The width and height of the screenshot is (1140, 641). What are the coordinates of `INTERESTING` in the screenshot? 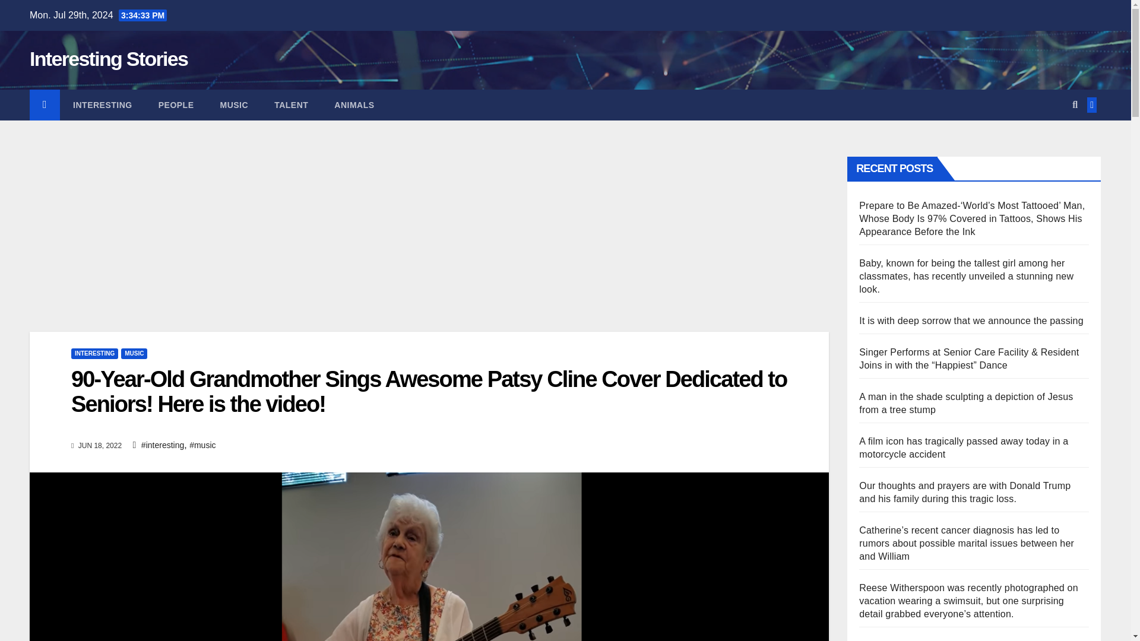 It's located at (94, 354).